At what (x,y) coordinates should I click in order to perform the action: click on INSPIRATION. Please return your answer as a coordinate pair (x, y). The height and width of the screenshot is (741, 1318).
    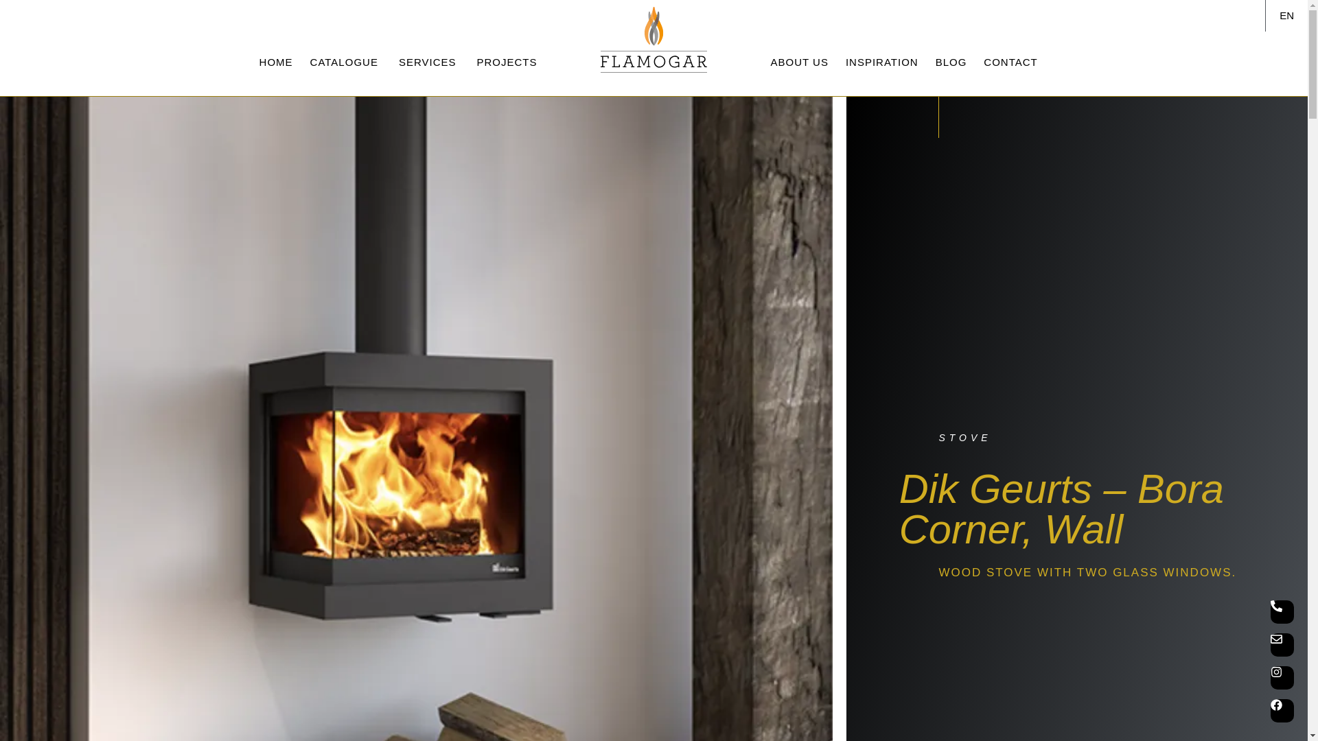
    Looking at the image, I should click on (882, 62).